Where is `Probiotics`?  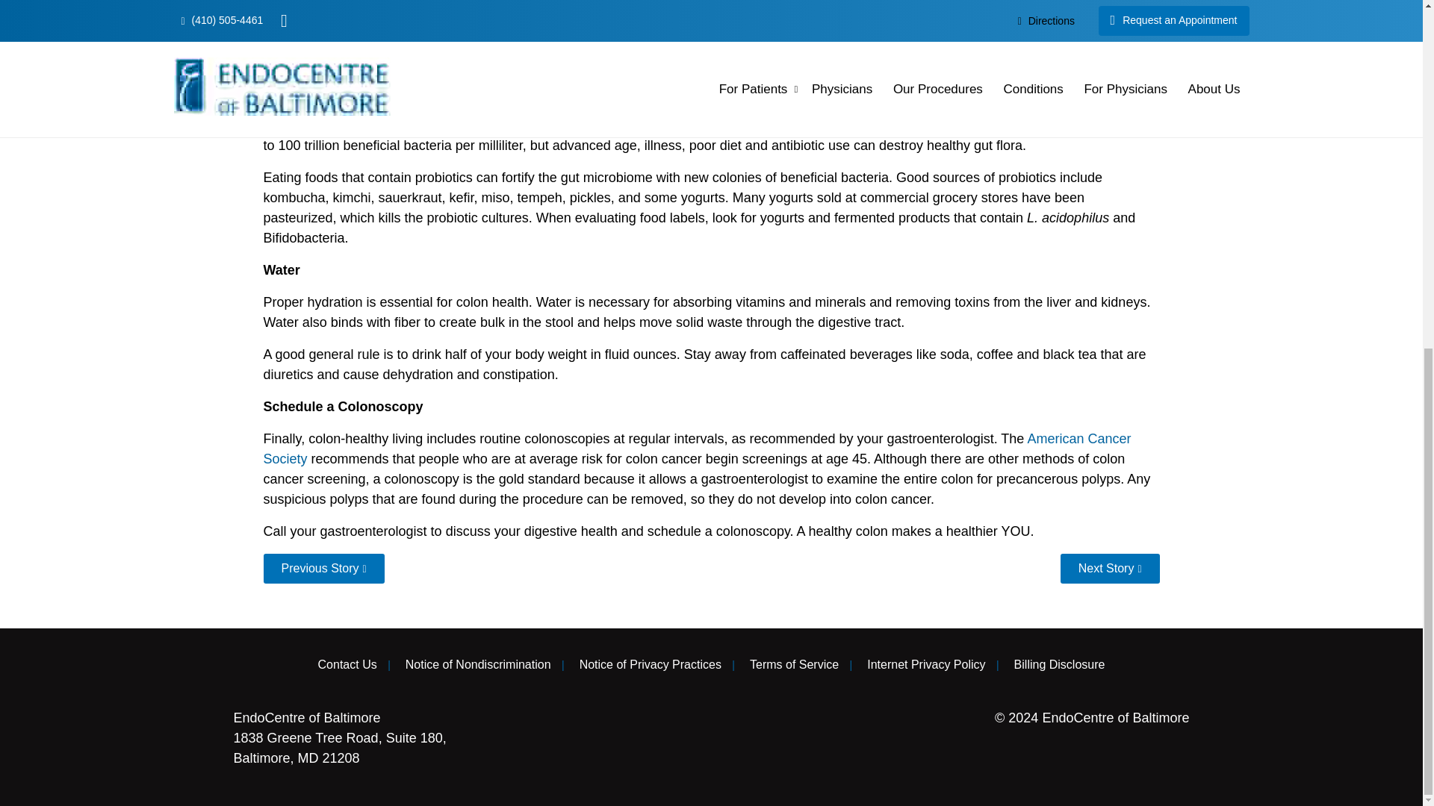 Probiotics is located at coordinates (291, 125).